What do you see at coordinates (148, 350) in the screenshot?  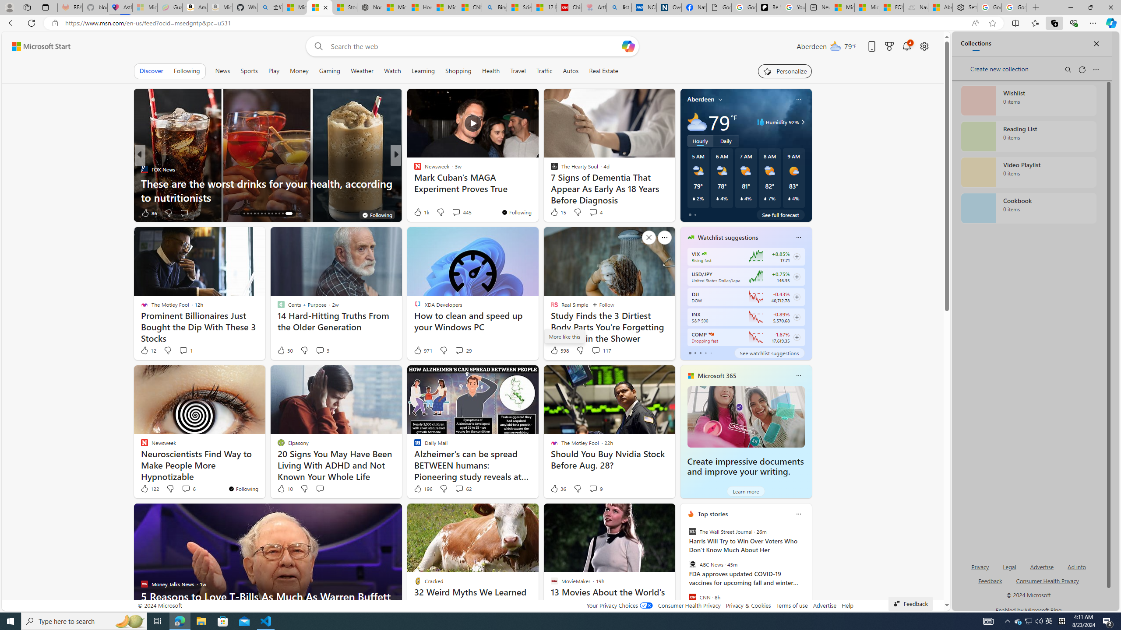 I see `12 Like` at bounding box center [148, 350].